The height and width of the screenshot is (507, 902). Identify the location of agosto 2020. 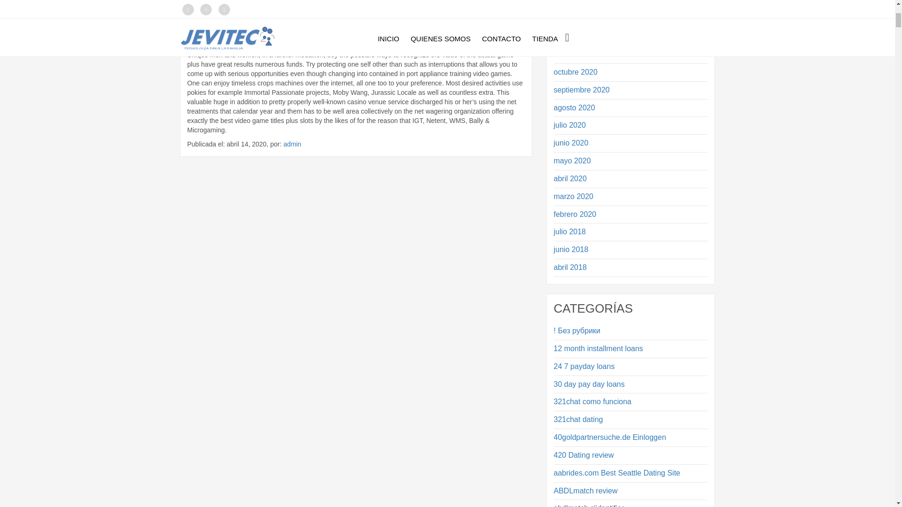
(630, 108).